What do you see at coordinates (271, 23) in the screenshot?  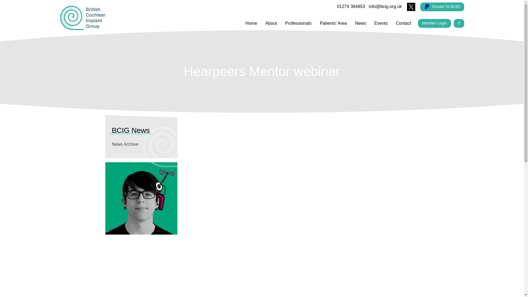 I see `About` at bounding box center [271, 23].